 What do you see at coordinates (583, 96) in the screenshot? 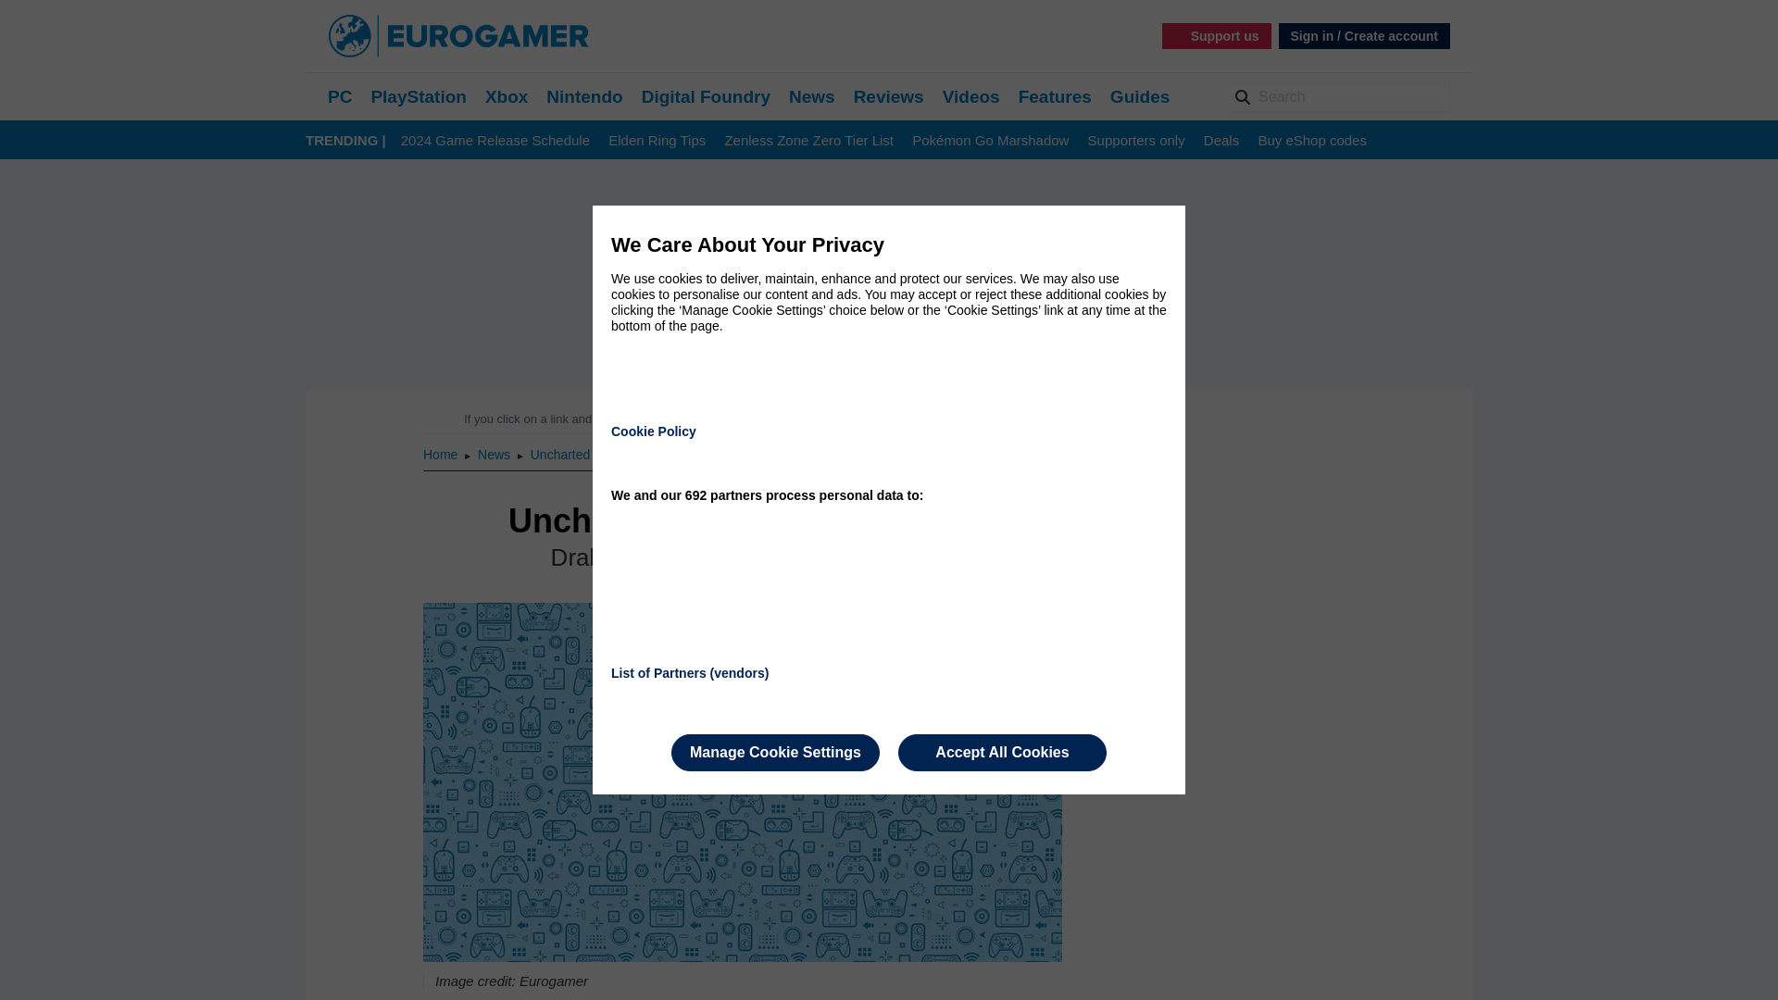
I see `Nintendo` at bounding box center [583, 96].